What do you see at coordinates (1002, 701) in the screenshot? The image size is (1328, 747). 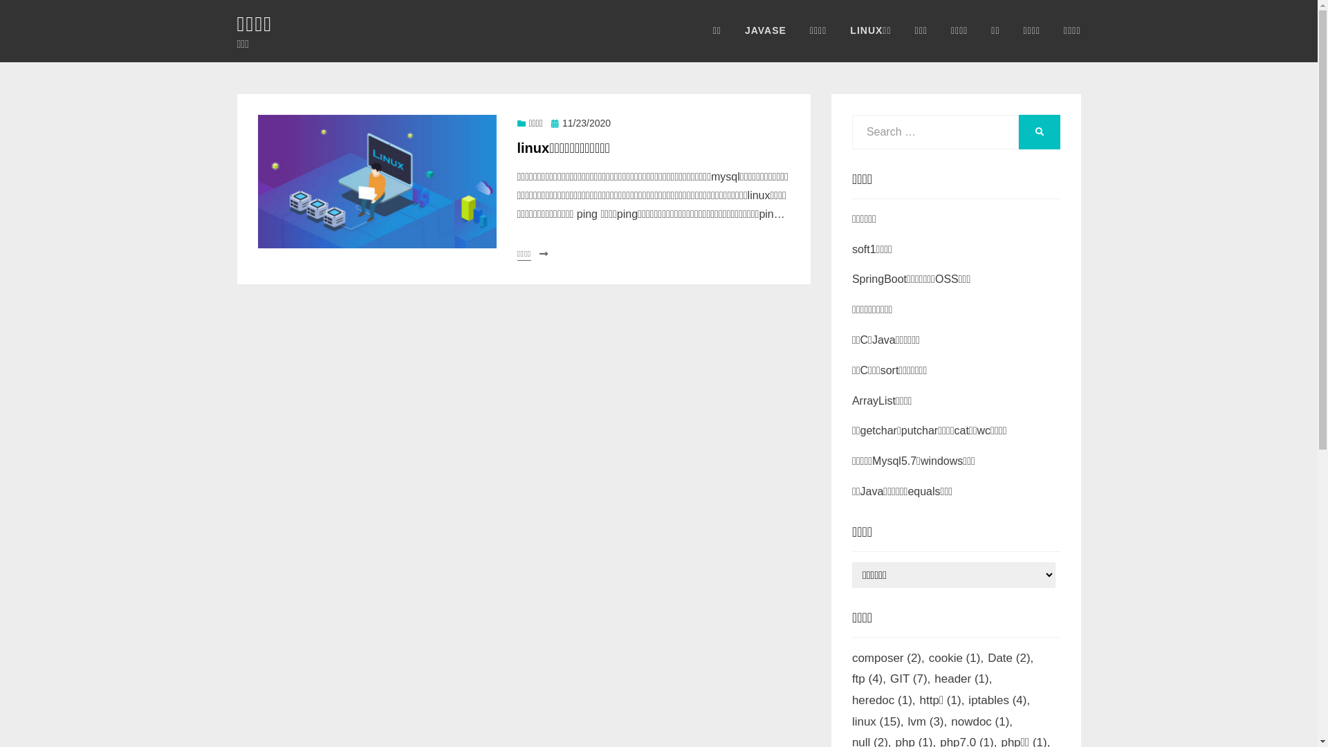 I see `iptables (4)` at bounding box center [1002, 701].